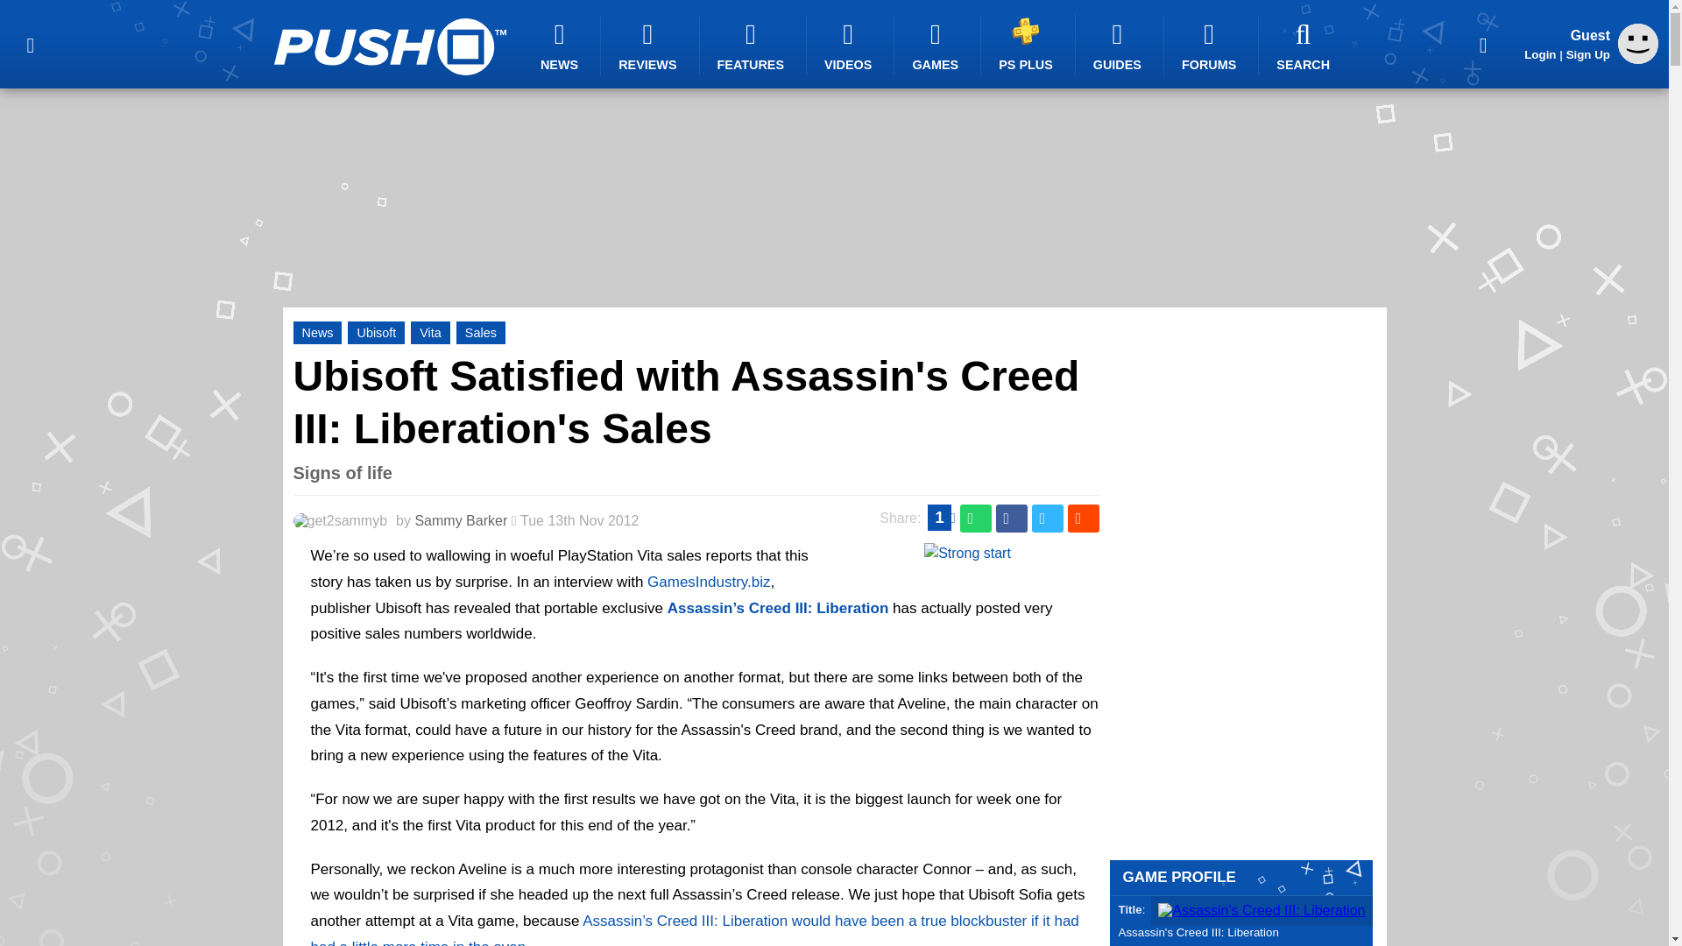 The width and height of the screenshot is (1682, 946). Describe the element at coordinates (1587, 54) in the screenshot. I see `Sign Up` at that location.